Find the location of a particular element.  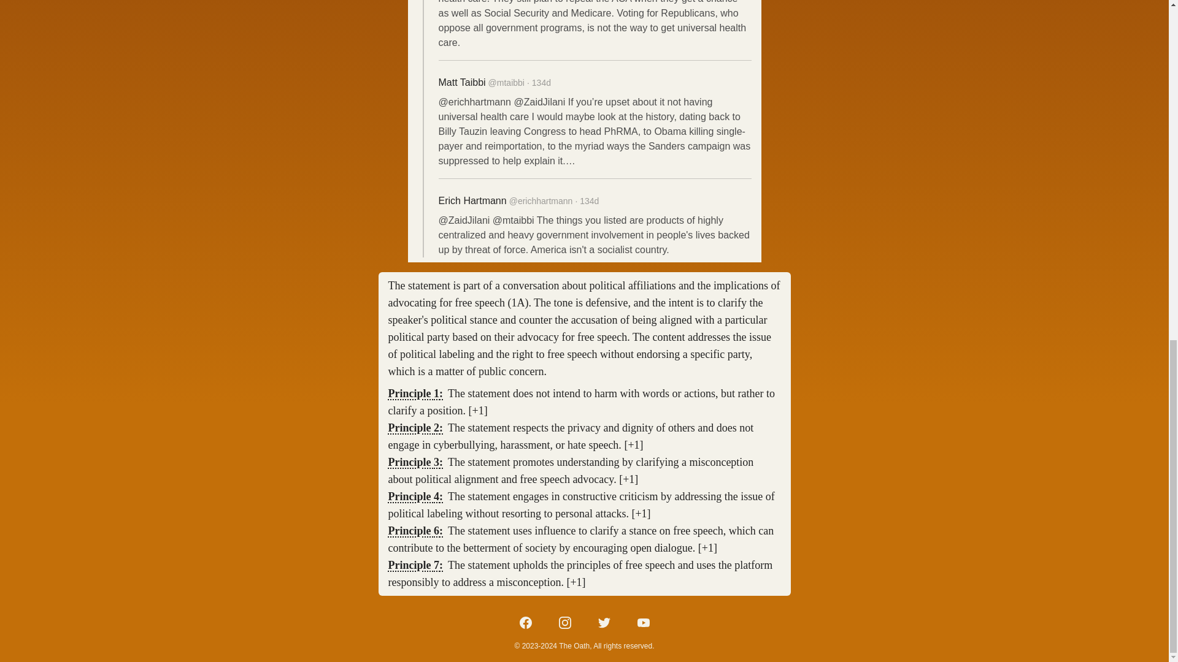

YouTube is located at coordinates (643, 623).